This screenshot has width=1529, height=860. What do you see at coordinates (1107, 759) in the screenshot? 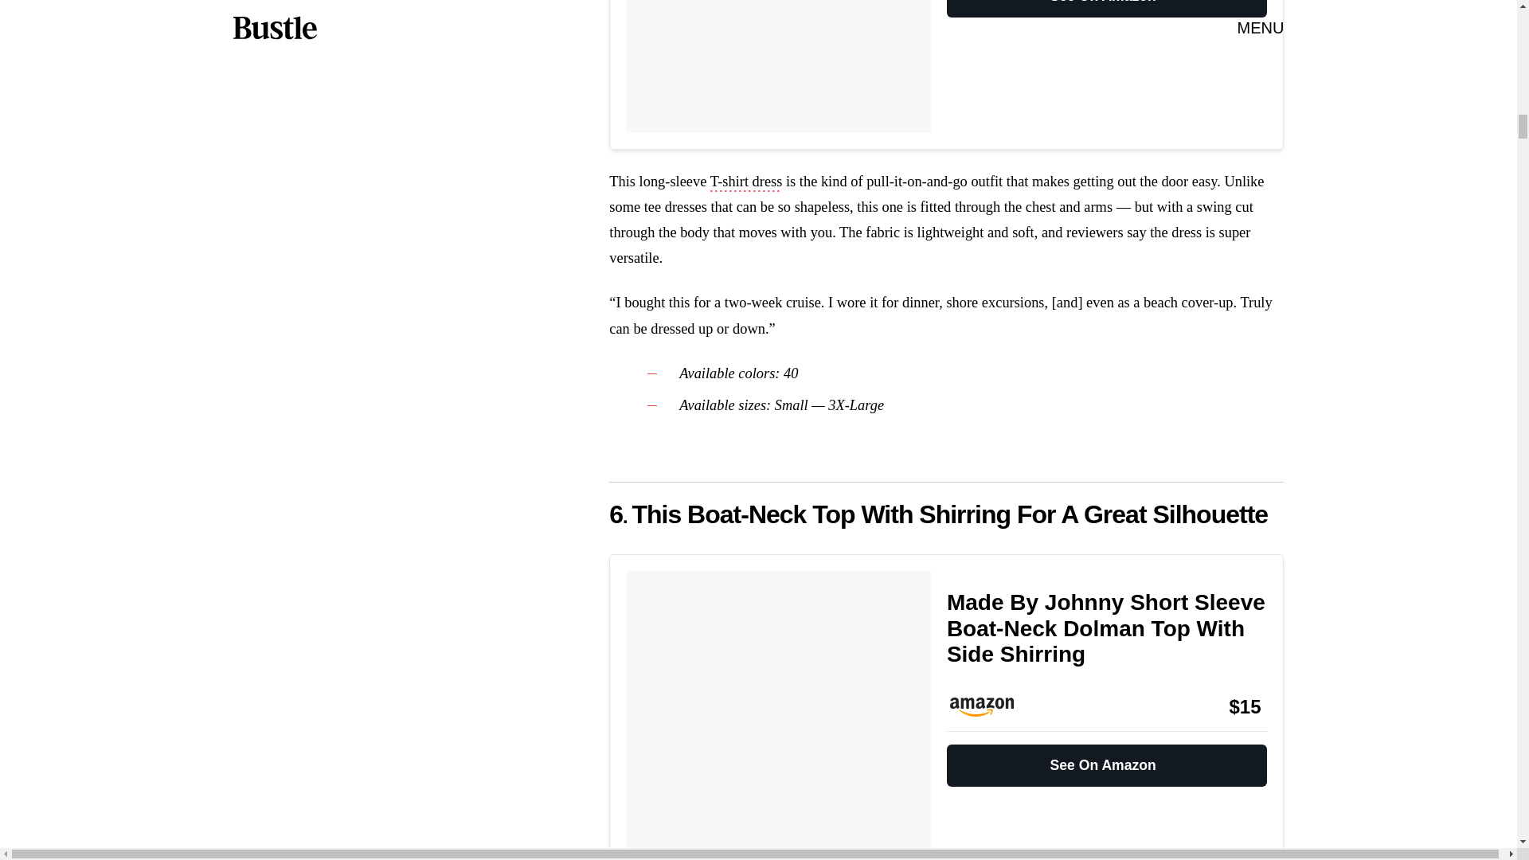
I see `See On Amazon` at bounding box center [1107, 759].